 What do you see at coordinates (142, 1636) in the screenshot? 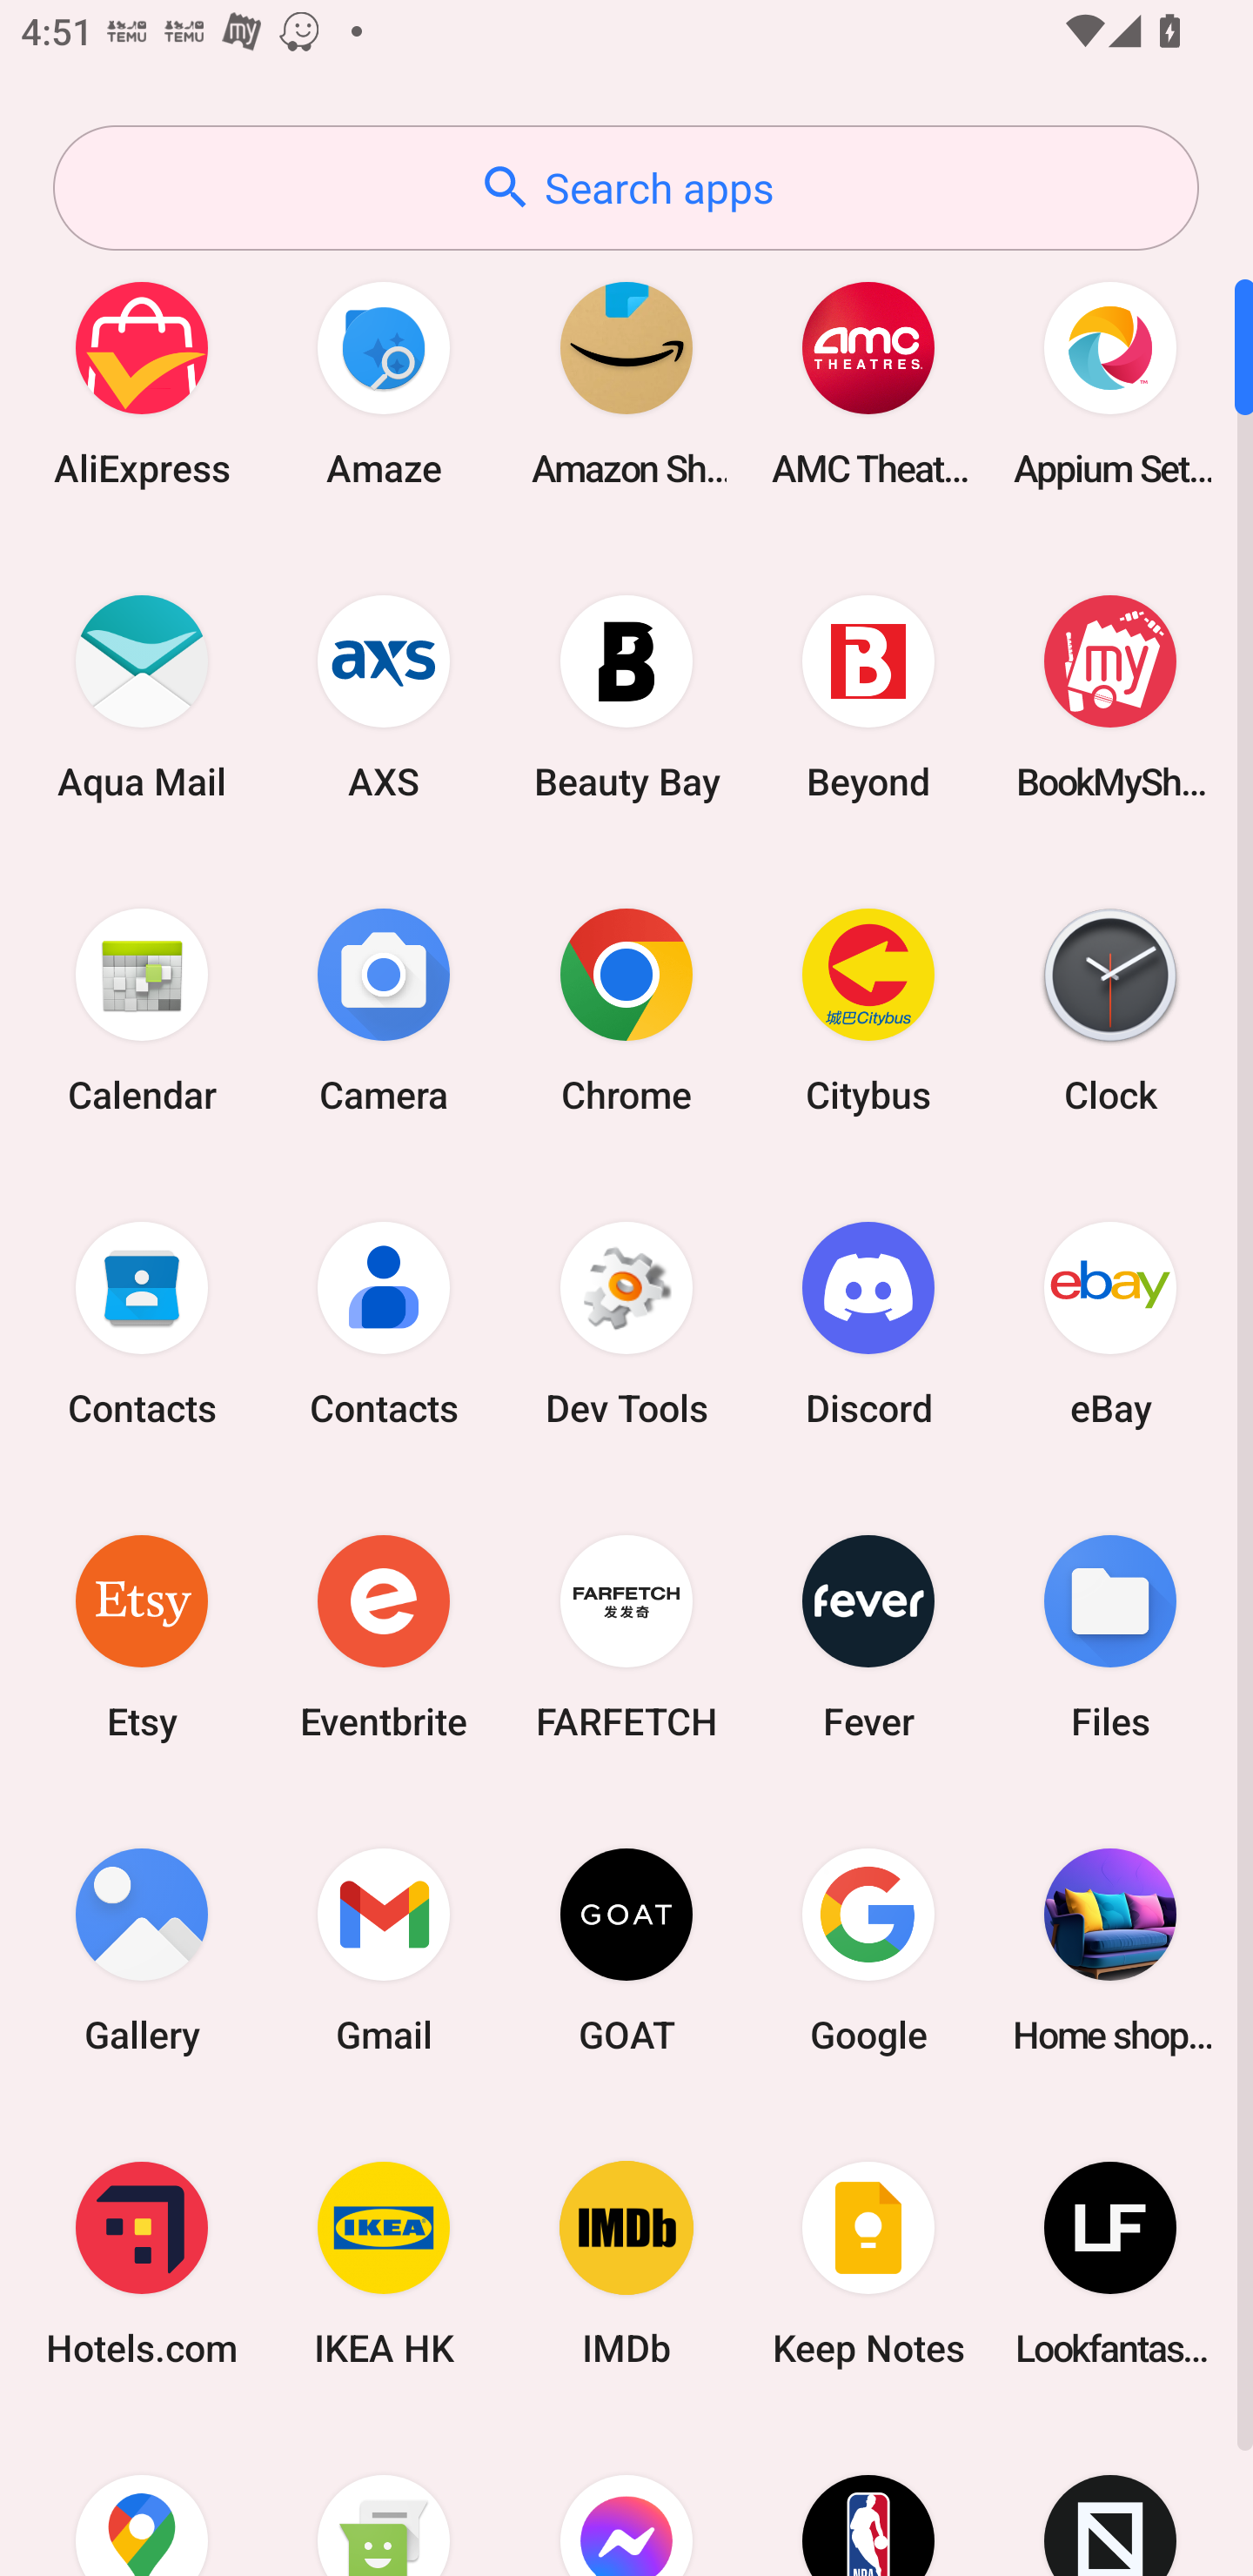
I see `Etsy` at bounding box center [142, 1636].